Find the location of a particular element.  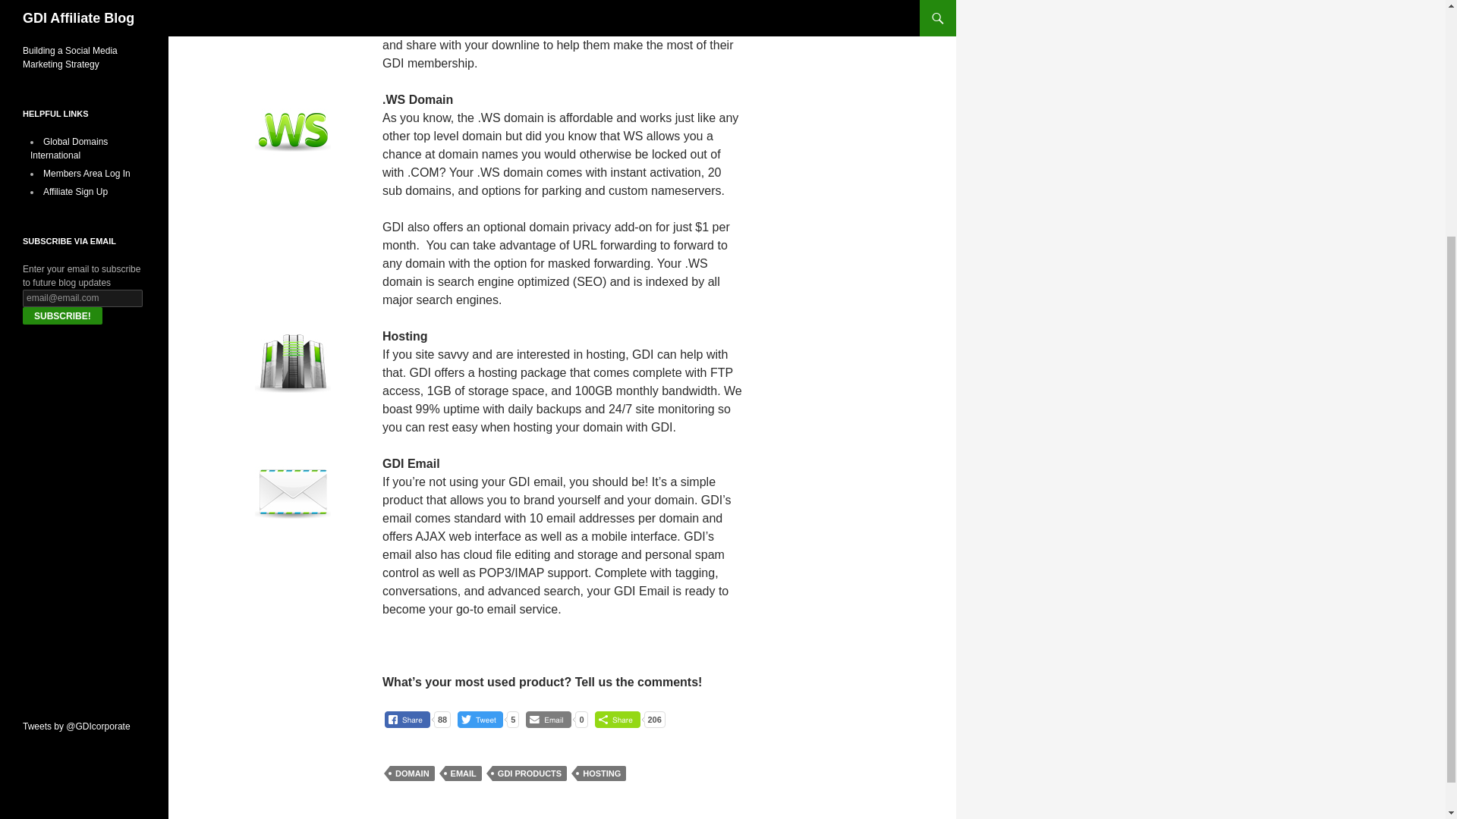

HOSTING is located at coordinates (601, 773).